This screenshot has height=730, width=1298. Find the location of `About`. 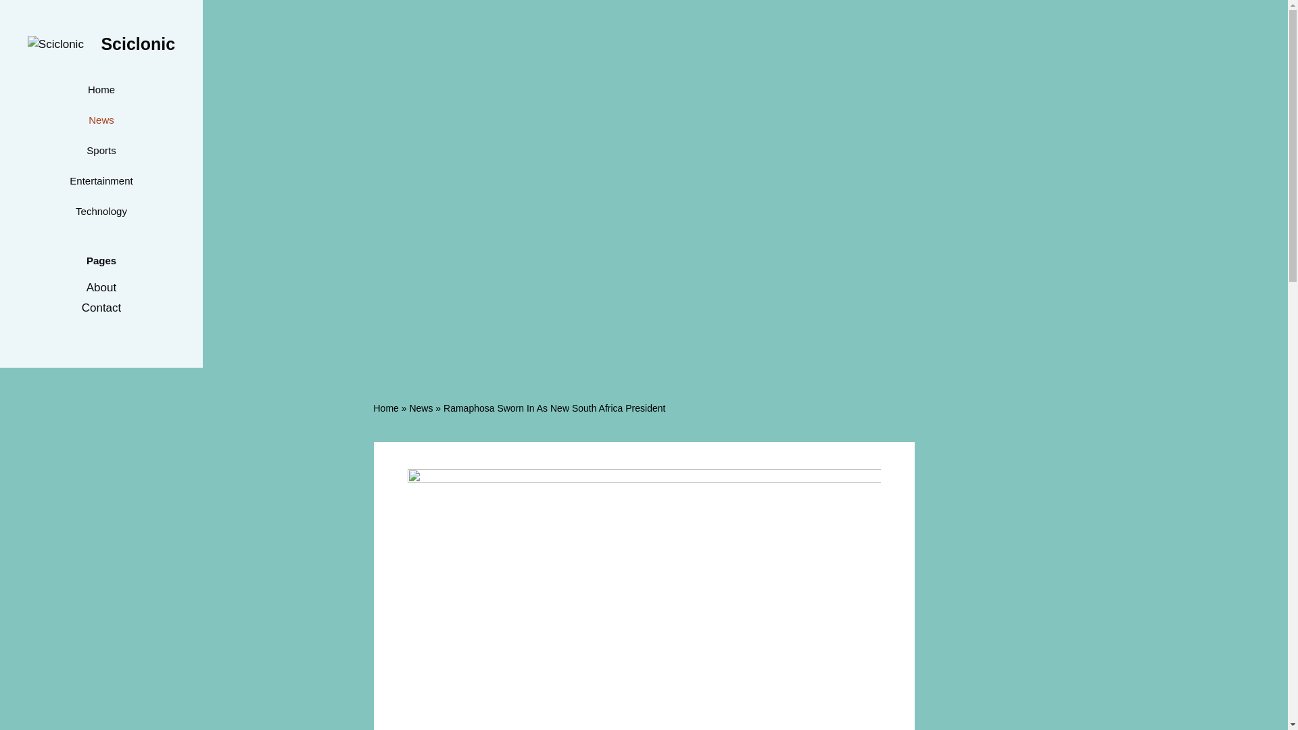

About is located at coordinates (101, 287).